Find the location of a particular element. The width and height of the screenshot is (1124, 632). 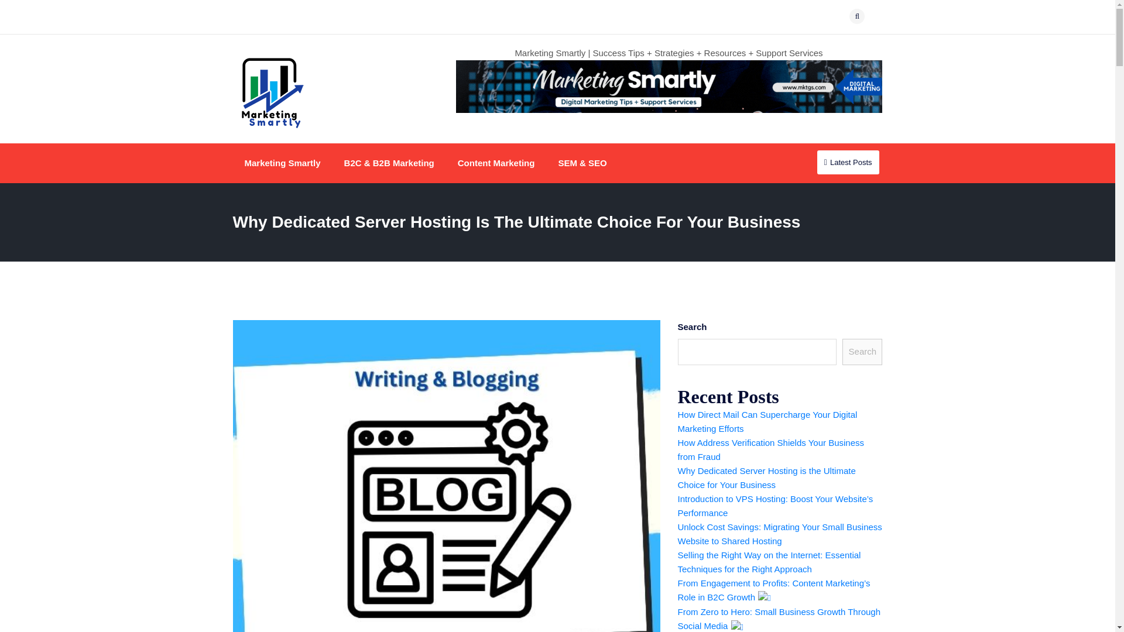

Latest Posts is located at coordinates (848, 163).